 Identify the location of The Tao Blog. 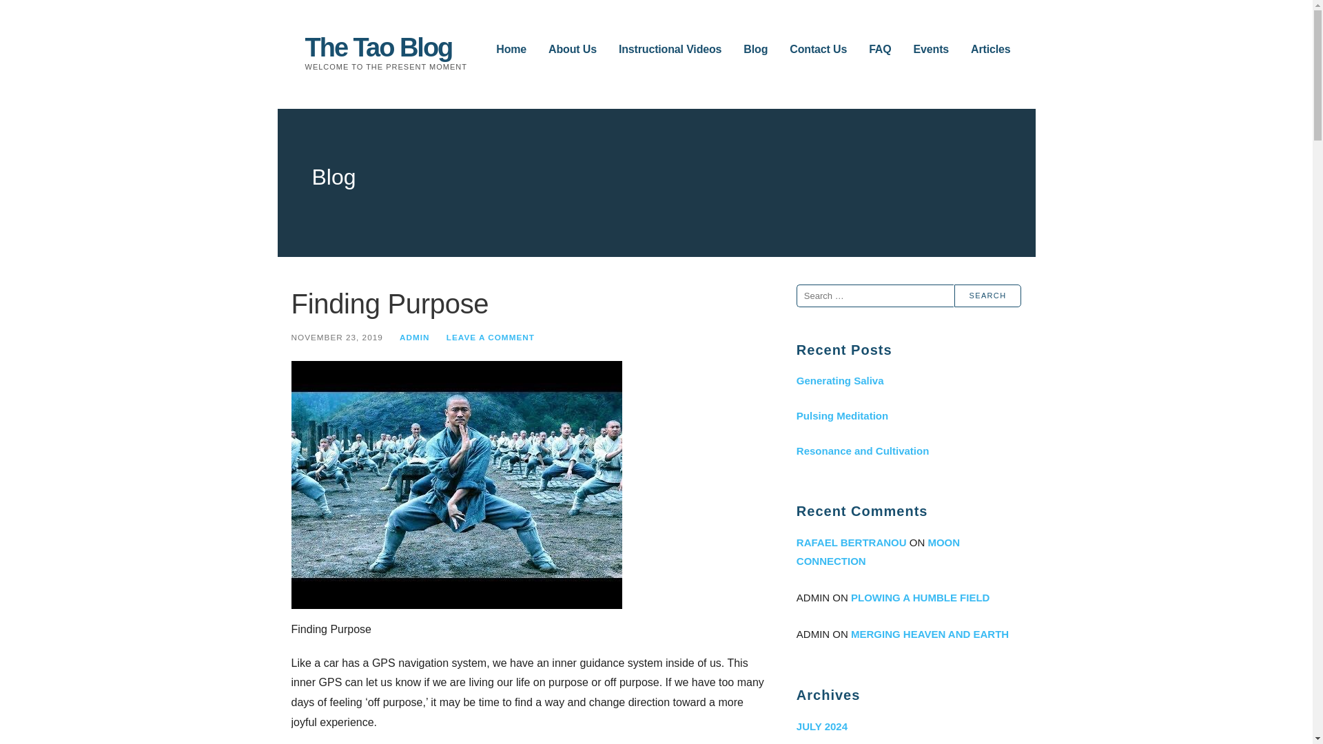
(378, 47).